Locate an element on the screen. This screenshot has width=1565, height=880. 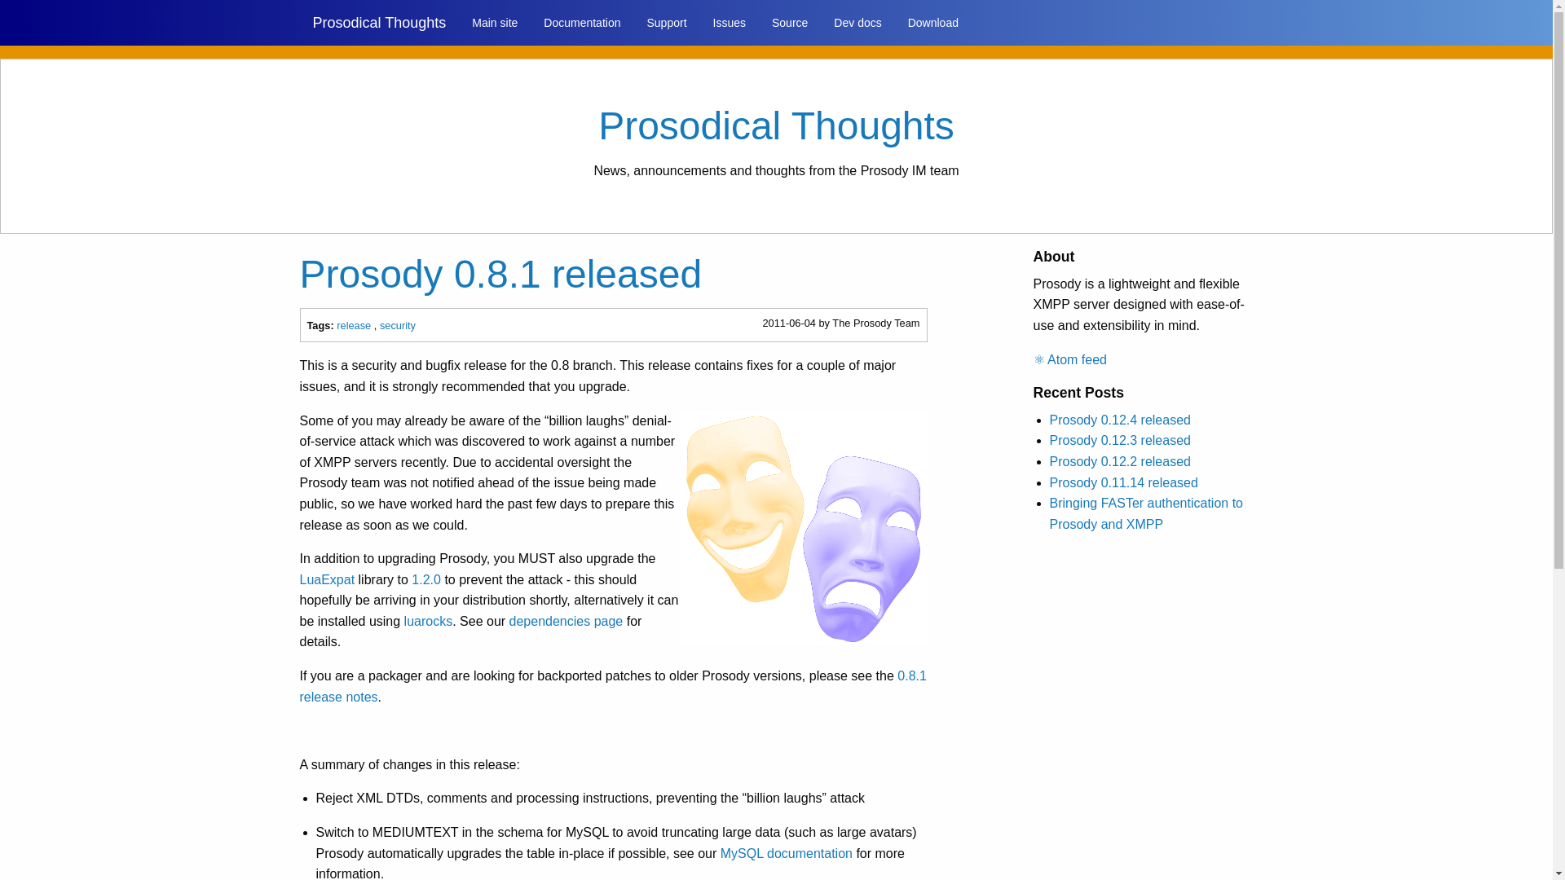
Documentation is located at coordinates (582, 23).